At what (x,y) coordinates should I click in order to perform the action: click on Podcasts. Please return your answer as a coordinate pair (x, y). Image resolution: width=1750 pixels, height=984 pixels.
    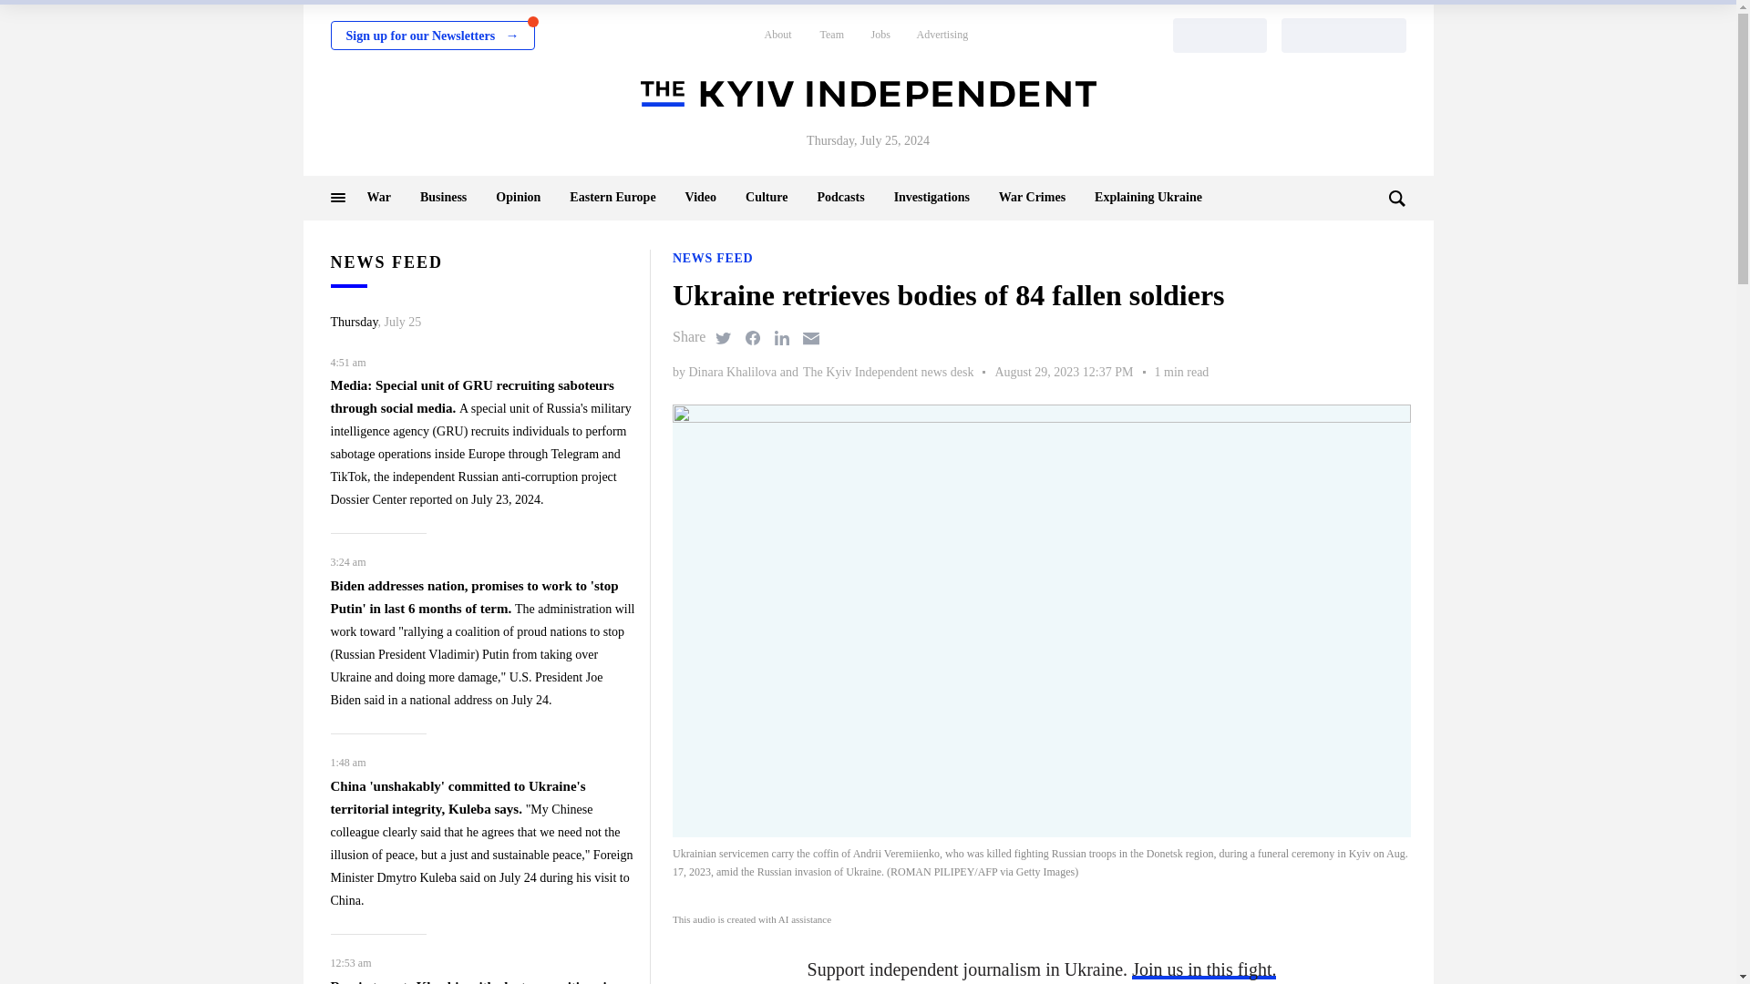
    Looking at the image, I should click on (840, 197).